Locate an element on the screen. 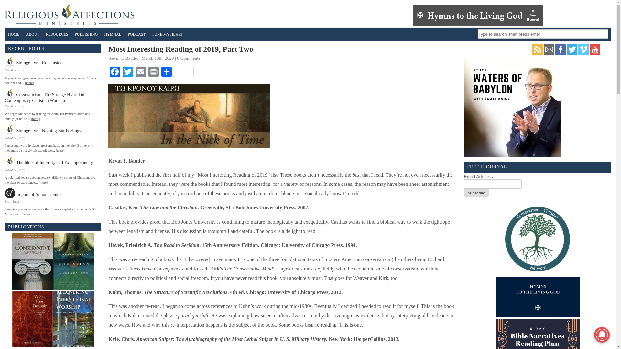 The width and height of the screenshot is (621, 349). View all posts by David de Bruyn is located at coordinates (15, 70).